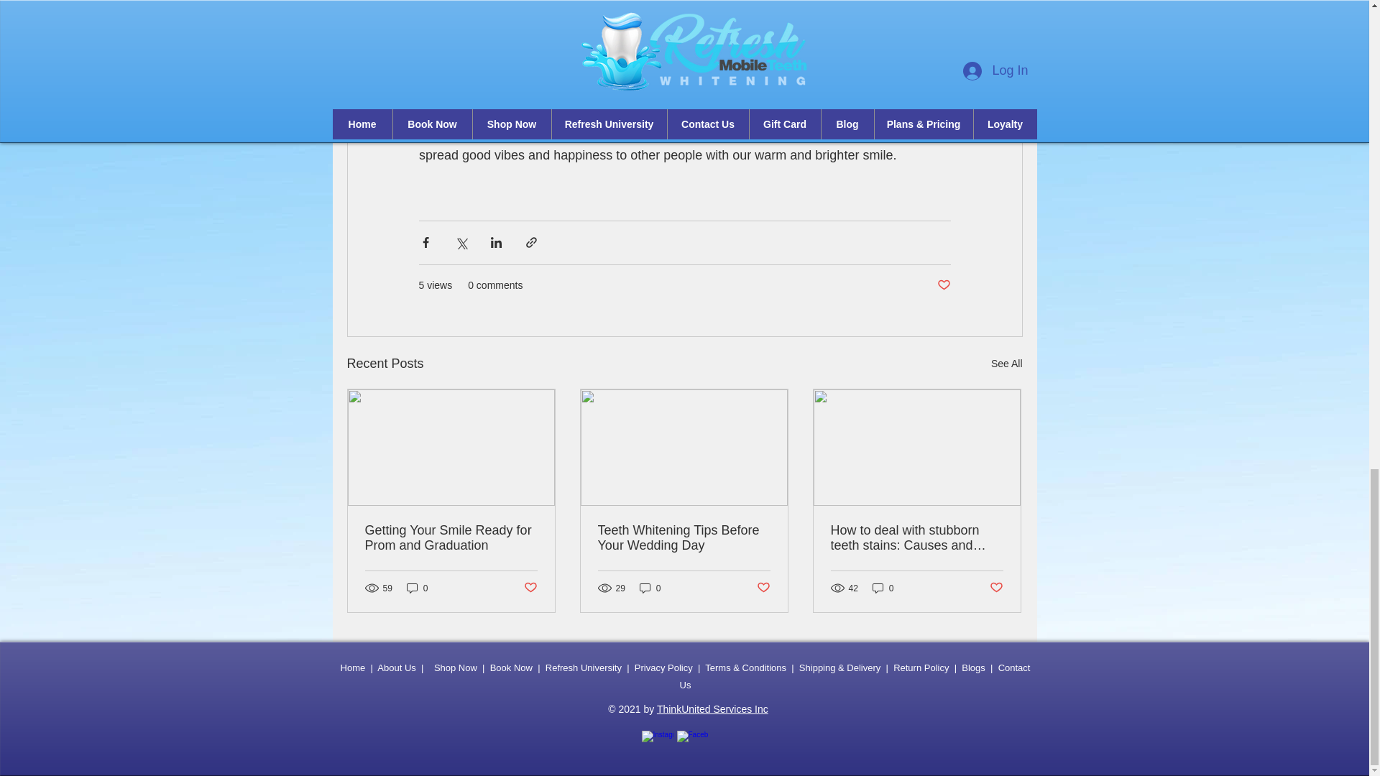 Image resolution: width=1380 pixels, height=776 pixels. What do you see at coordinates (417, 588) in the screenshot?
I see `0` at bounding box center [417, 588].